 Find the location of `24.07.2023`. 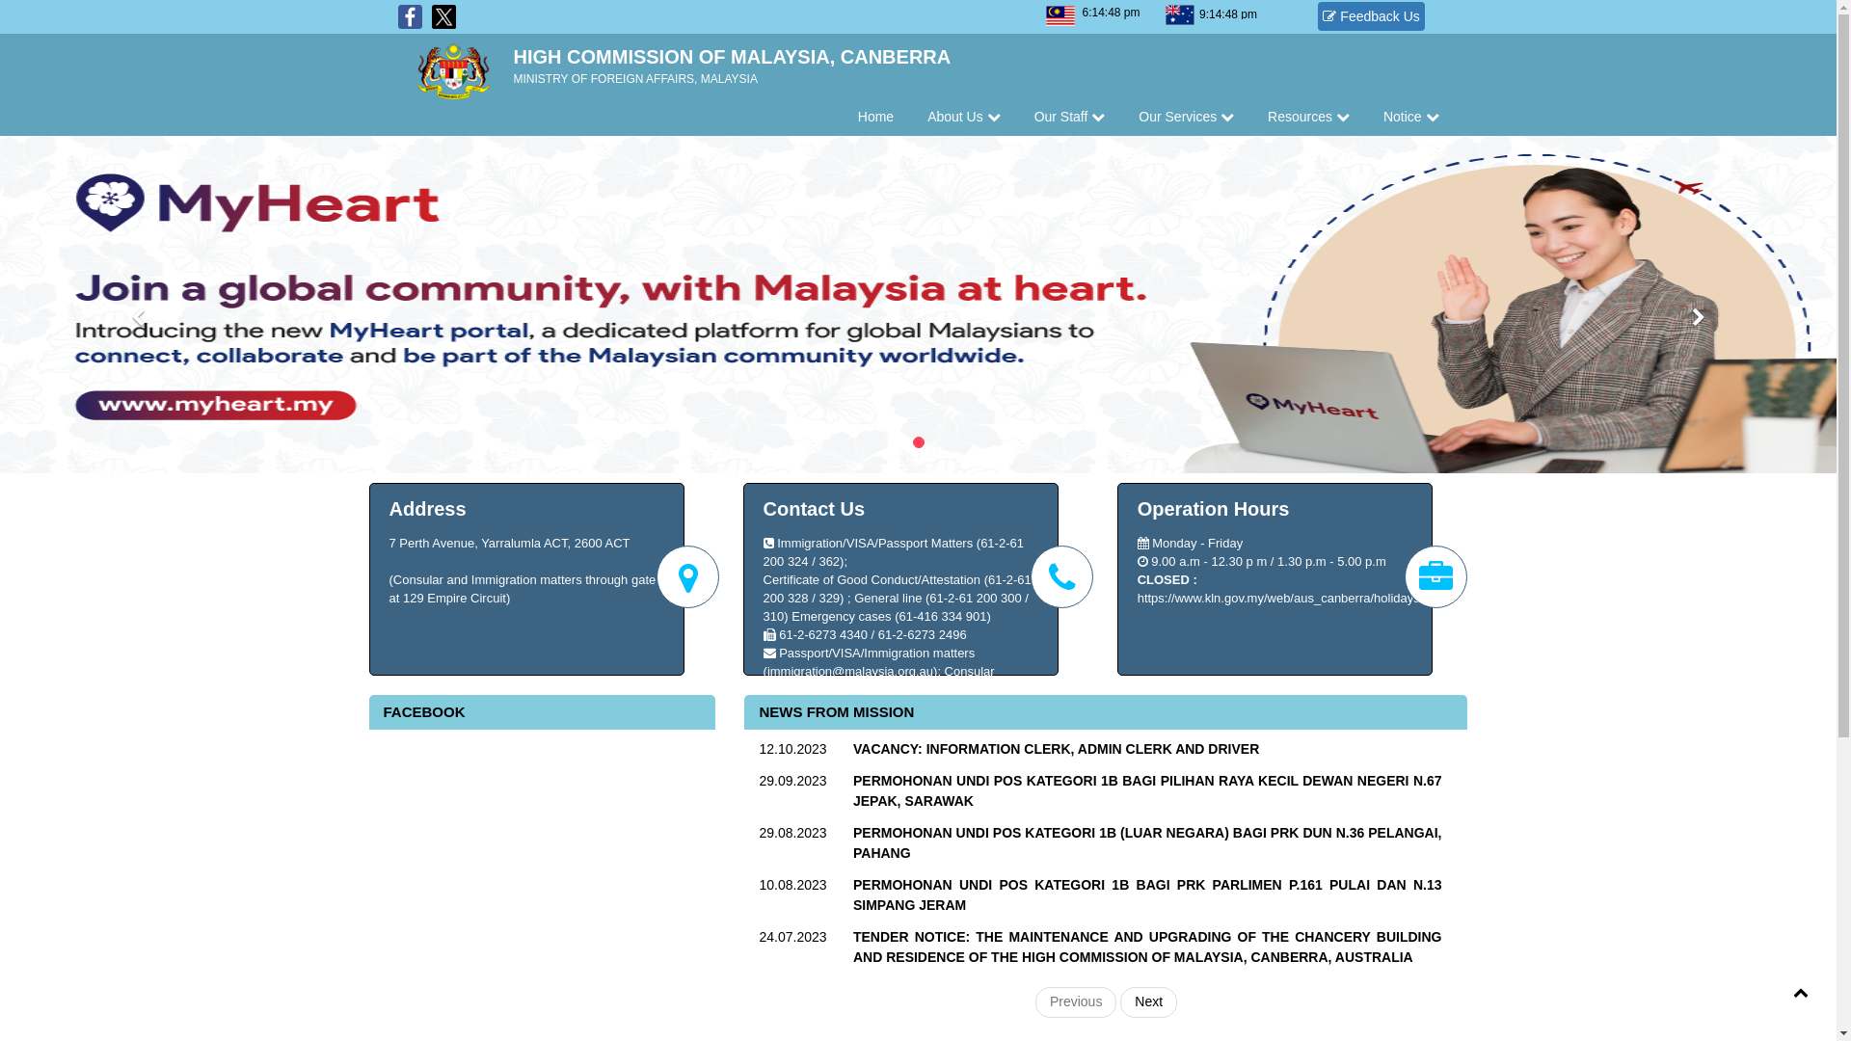

24.07.2023 is located at coordinates (794, 937).